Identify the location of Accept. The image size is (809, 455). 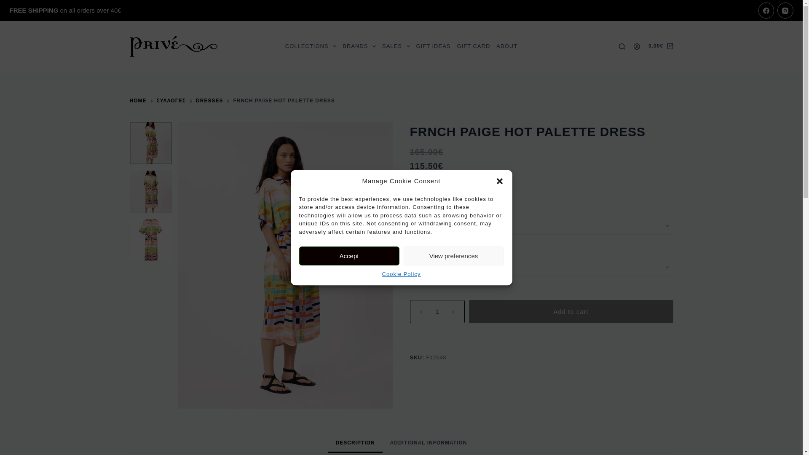
(349, 256).